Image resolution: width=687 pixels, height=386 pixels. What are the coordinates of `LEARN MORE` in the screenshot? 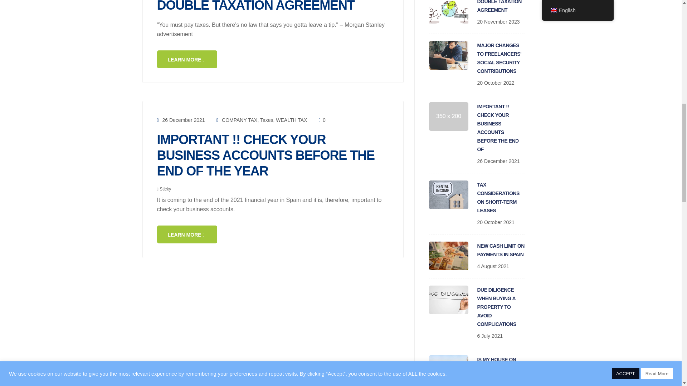 It's located at (187, 234).